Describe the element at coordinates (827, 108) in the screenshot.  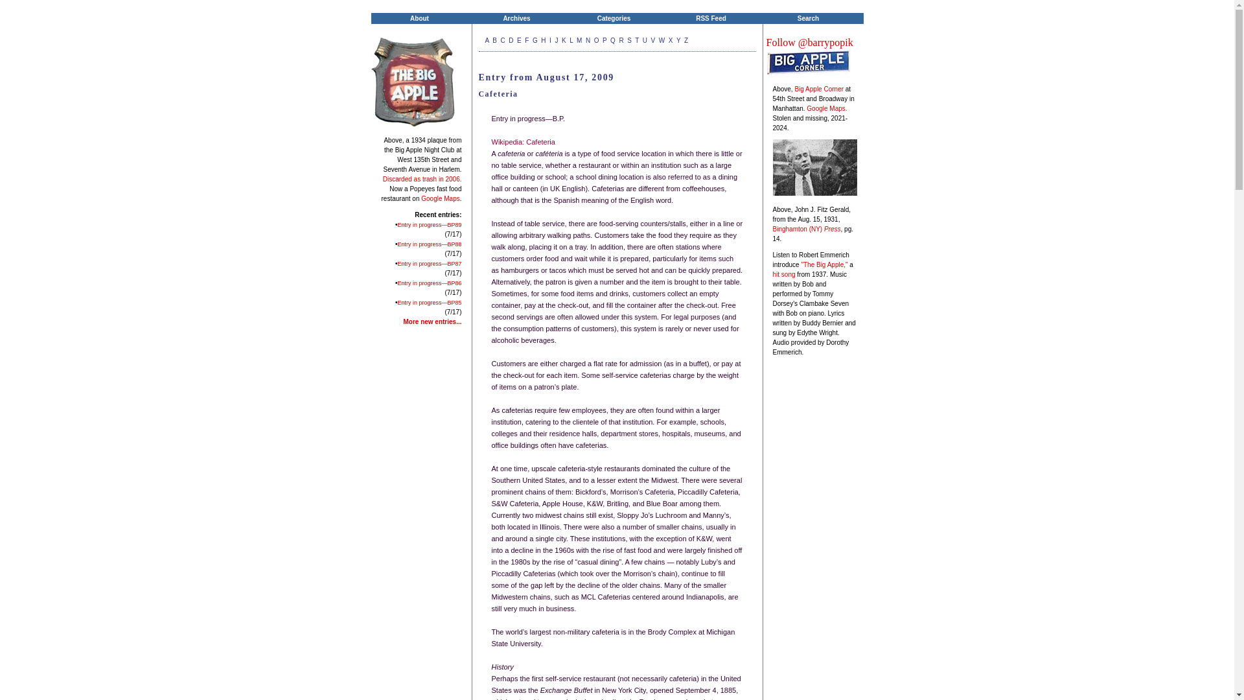
I see `Google Maps.` at that location.